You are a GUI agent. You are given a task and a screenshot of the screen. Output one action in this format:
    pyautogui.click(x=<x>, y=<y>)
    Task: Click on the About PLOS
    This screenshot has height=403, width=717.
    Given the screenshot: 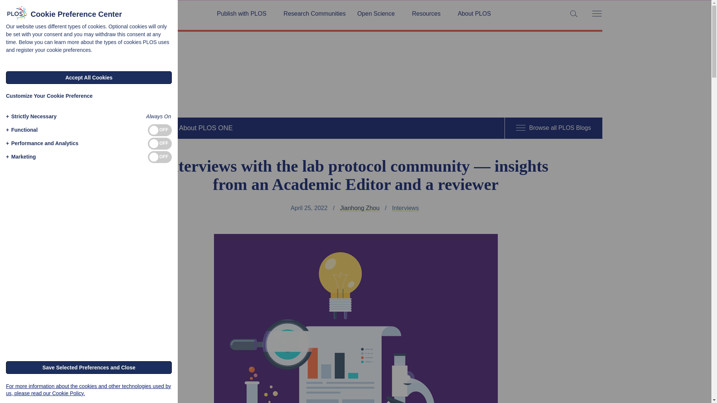 What is the action you would take?
    pyautogui.click(x=474, y=14)
    